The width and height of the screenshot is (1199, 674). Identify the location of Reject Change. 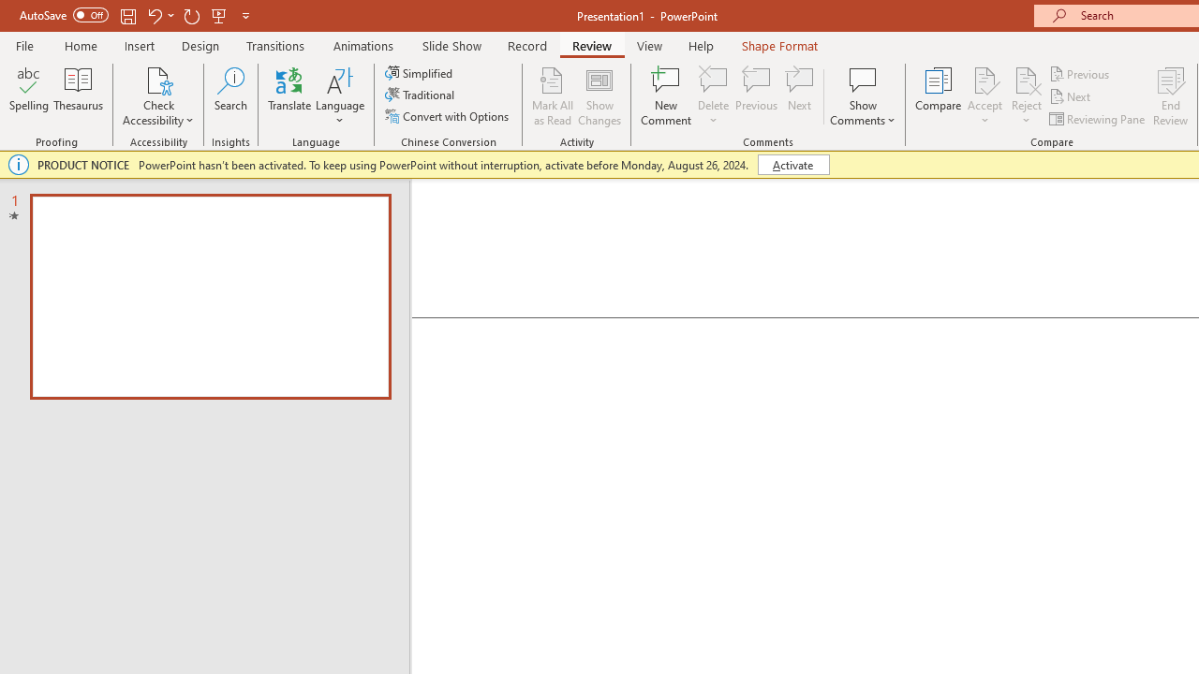
(1027, 79).